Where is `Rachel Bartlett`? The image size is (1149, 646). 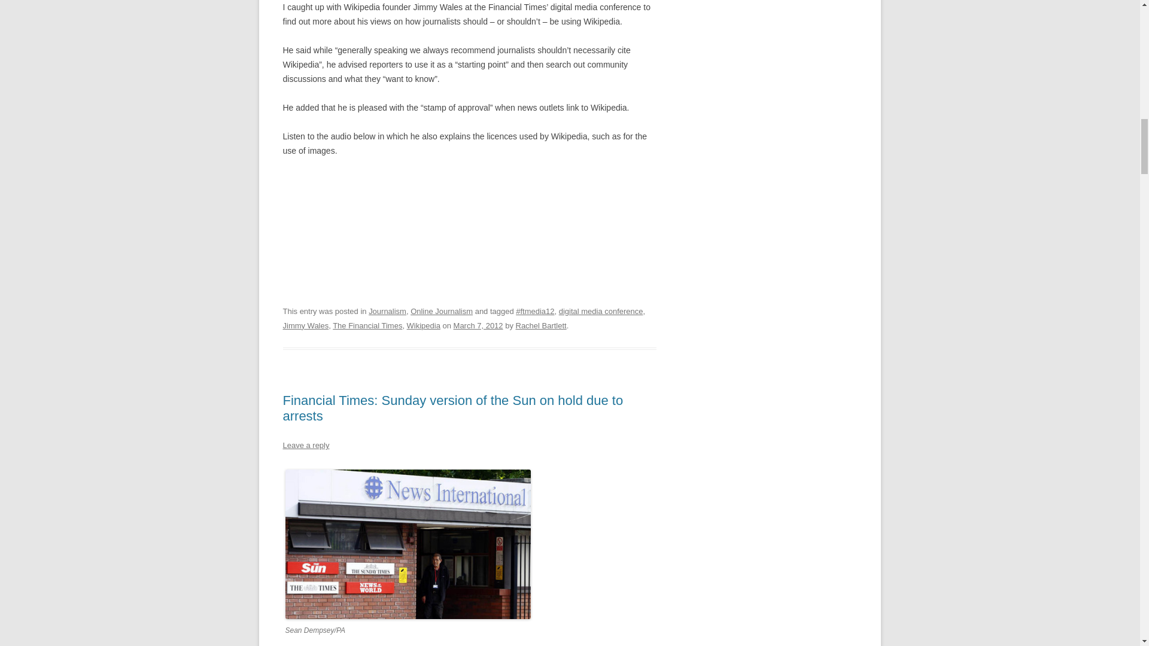 Rachel Bartlett is located at coordinates (541, 325).